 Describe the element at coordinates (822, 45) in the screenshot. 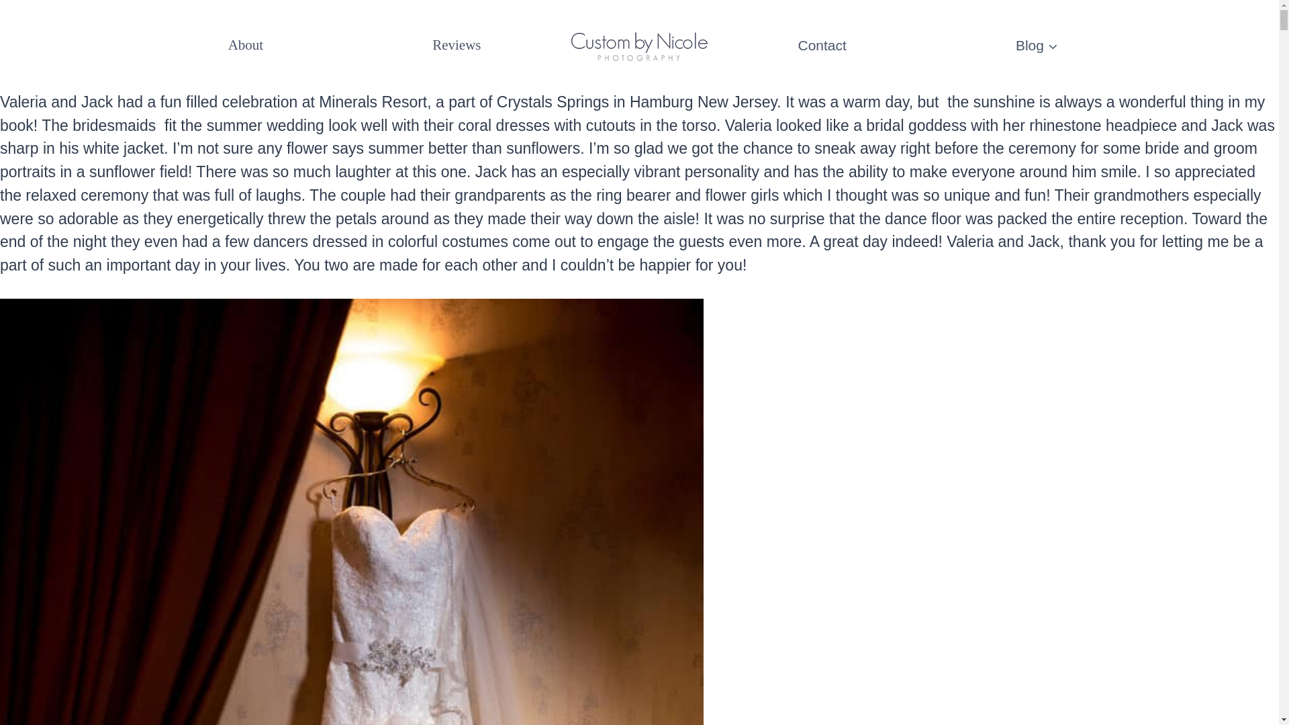

I see `Contact` at that location.